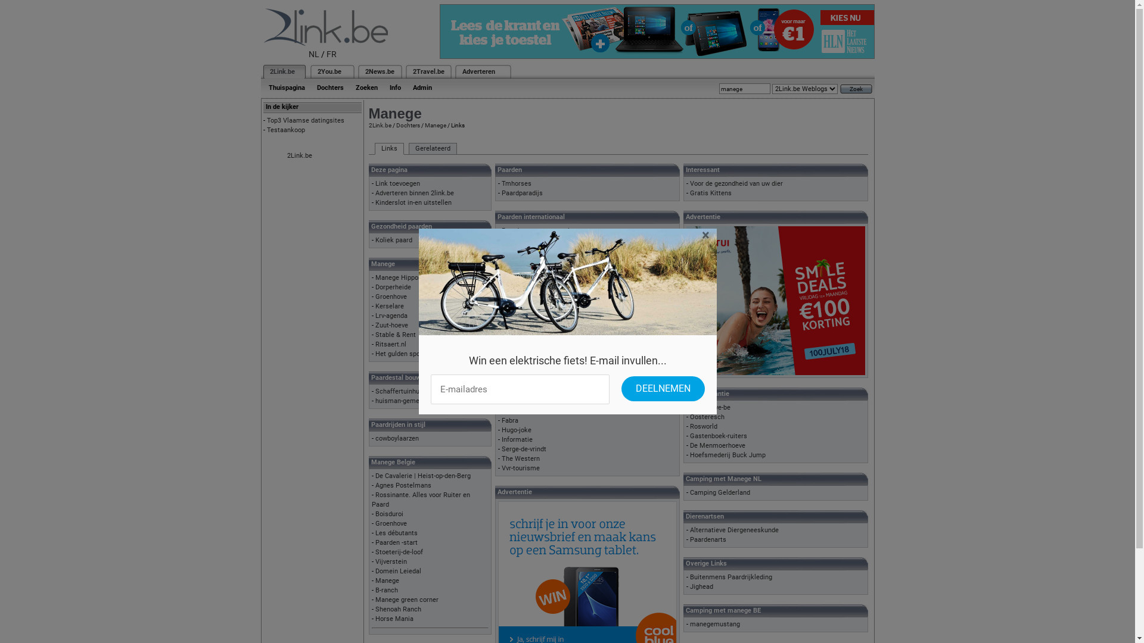 Image resolution: width=1144 pixels, height=643 pixels. I want to click on Natural-horsemanship, so click(535, 355).